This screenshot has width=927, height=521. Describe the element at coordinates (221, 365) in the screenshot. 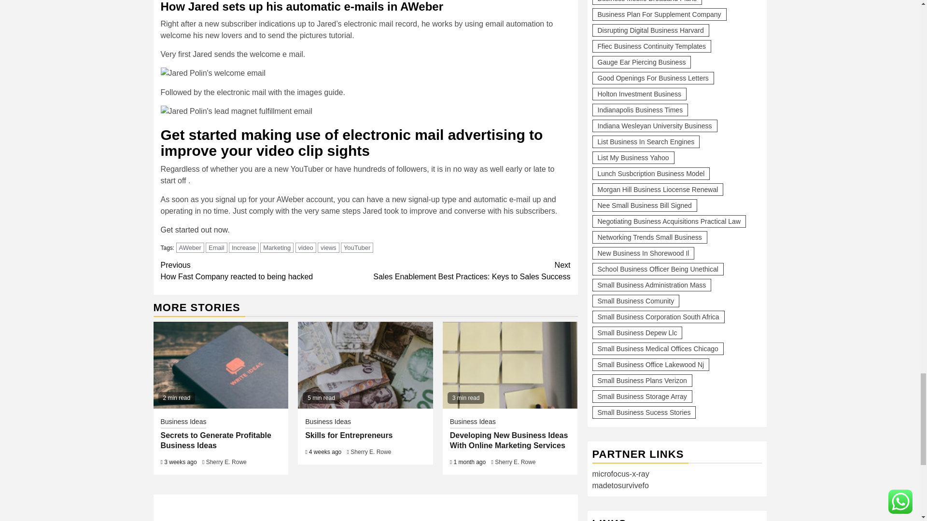

I see `views` at that location.